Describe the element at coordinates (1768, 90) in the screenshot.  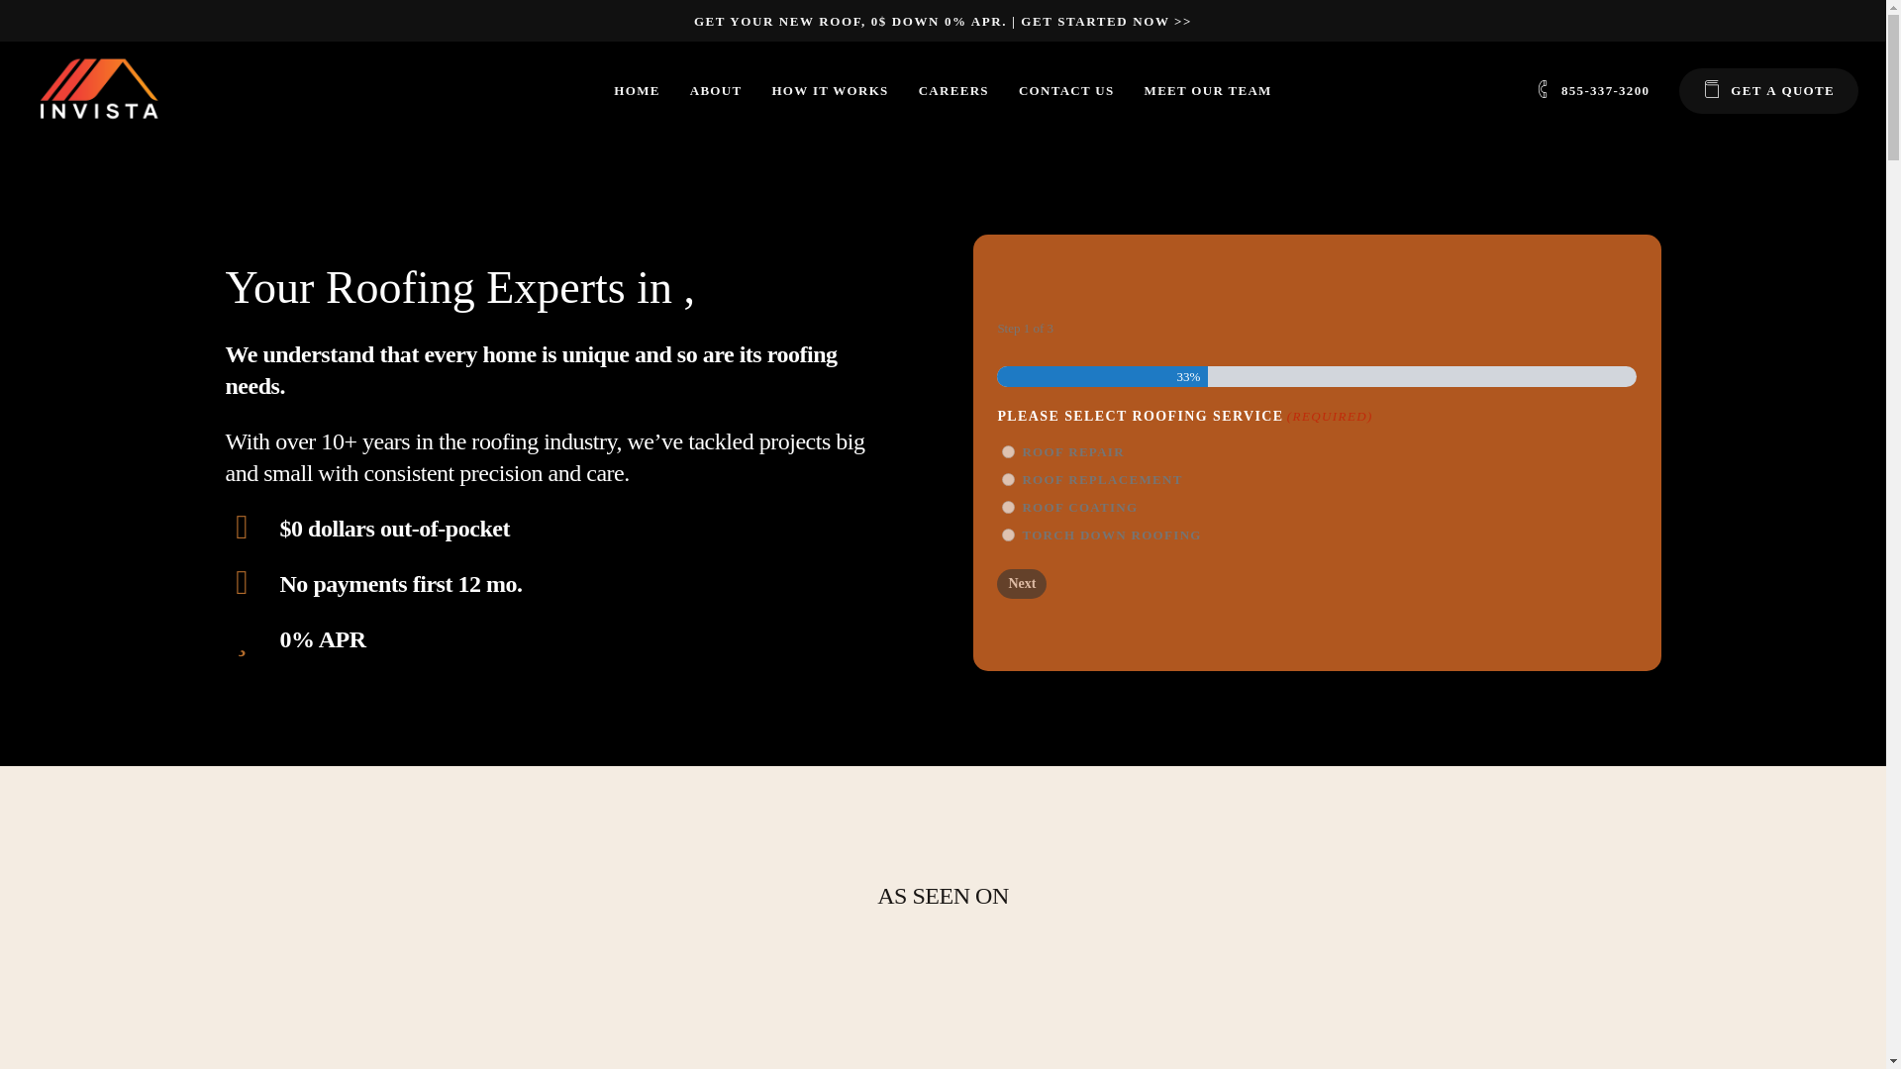
I see `GET A QUOTE` at that location.